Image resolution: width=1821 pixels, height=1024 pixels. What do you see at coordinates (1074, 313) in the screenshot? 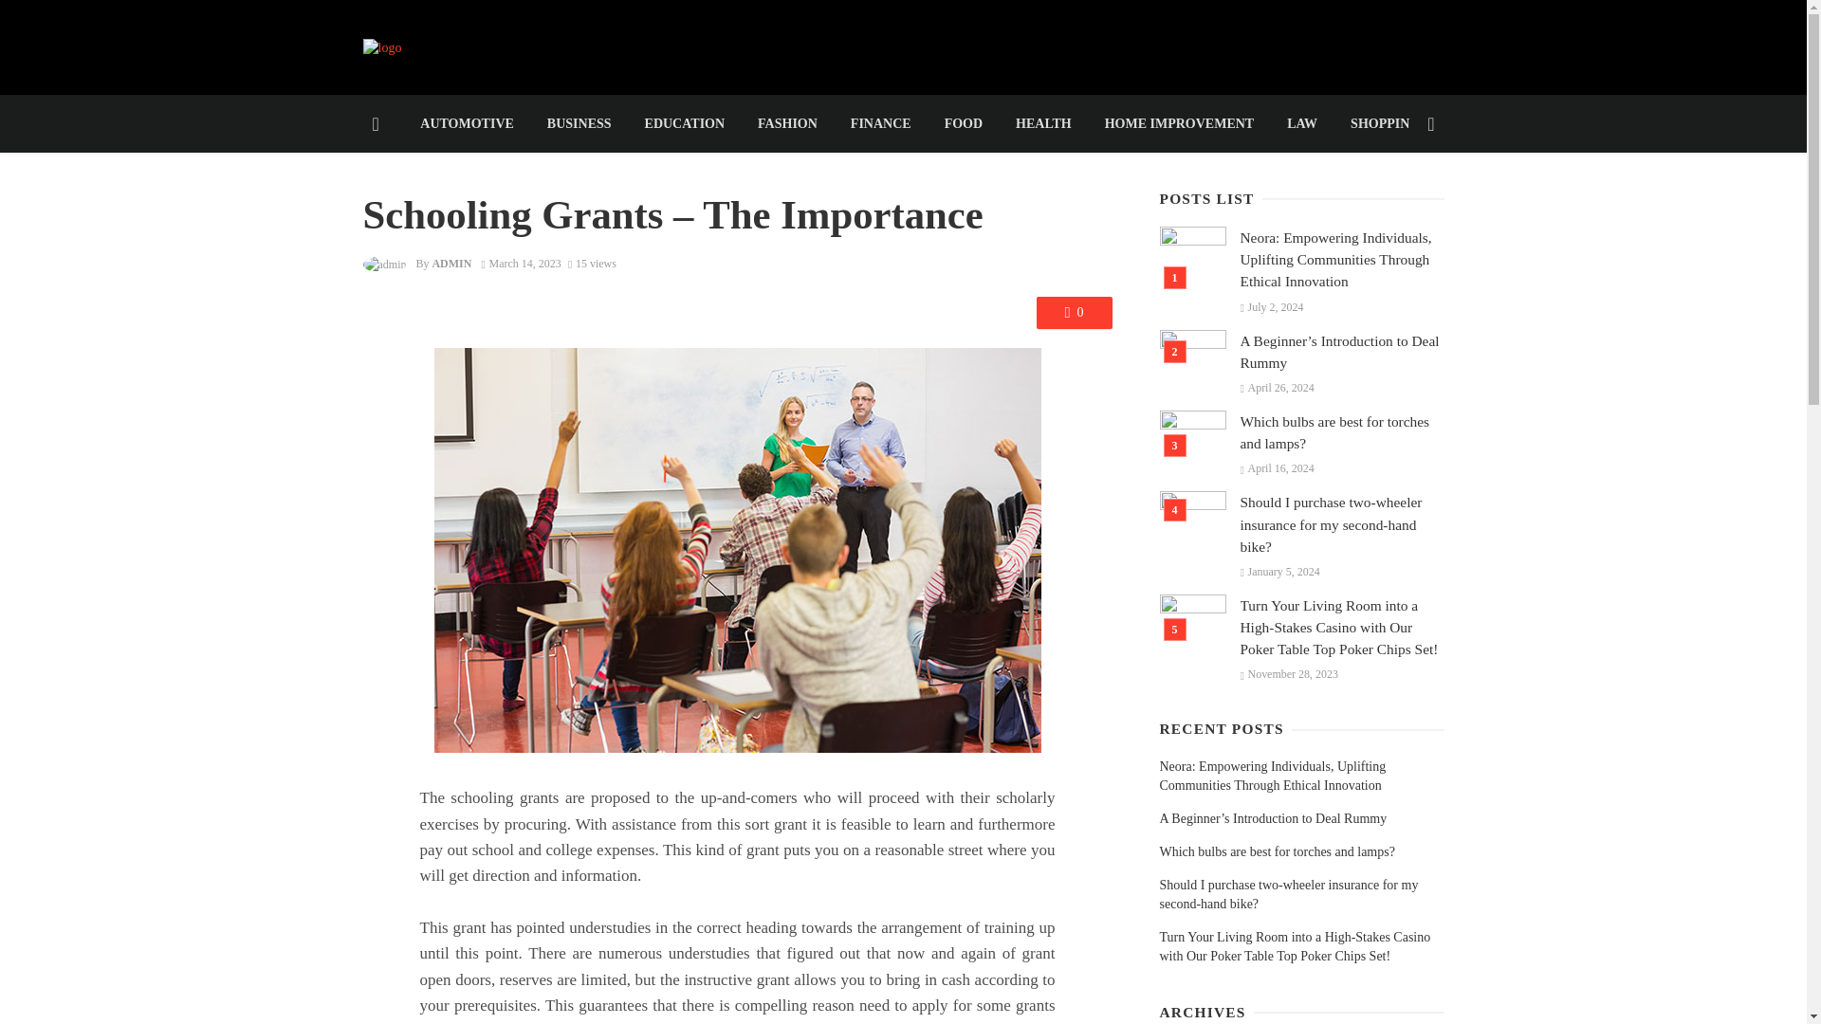
I see `0` at bounding box center [1074, 313].